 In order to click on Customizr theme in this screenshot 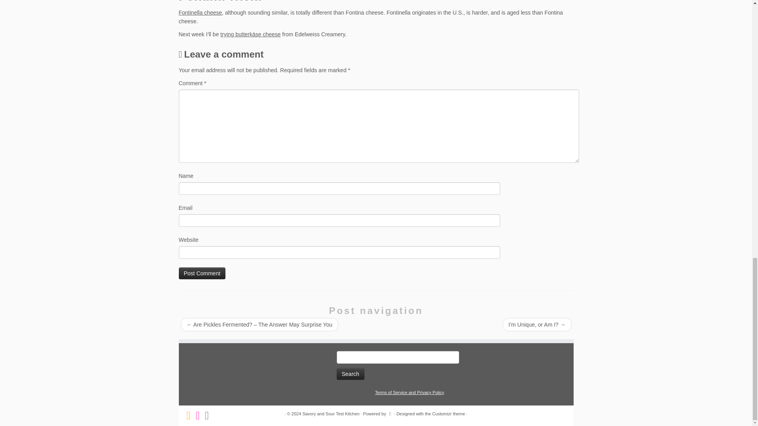, I will do `click(448, 413)`.